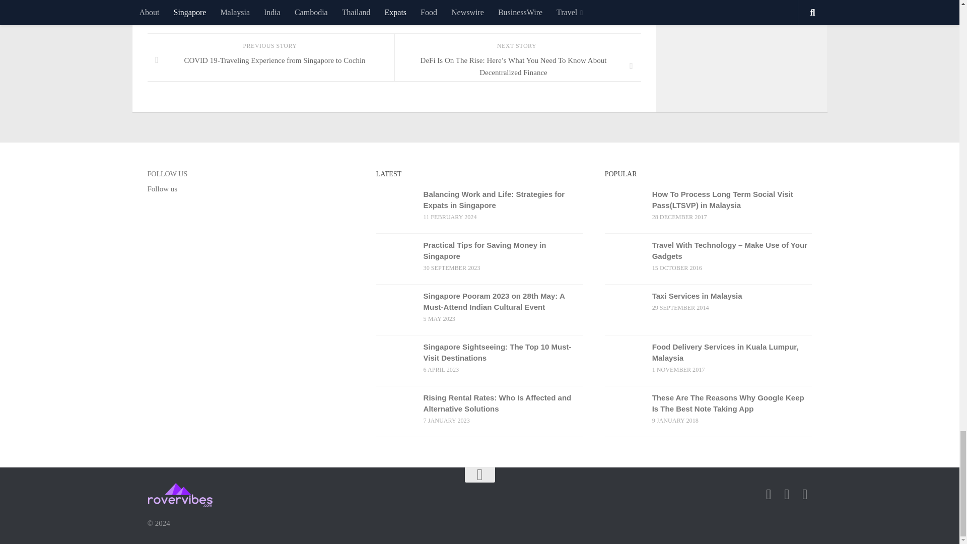 This screenshot has height=544, width=967. I want to click on Follow us on Instagram, so click(805, 494).